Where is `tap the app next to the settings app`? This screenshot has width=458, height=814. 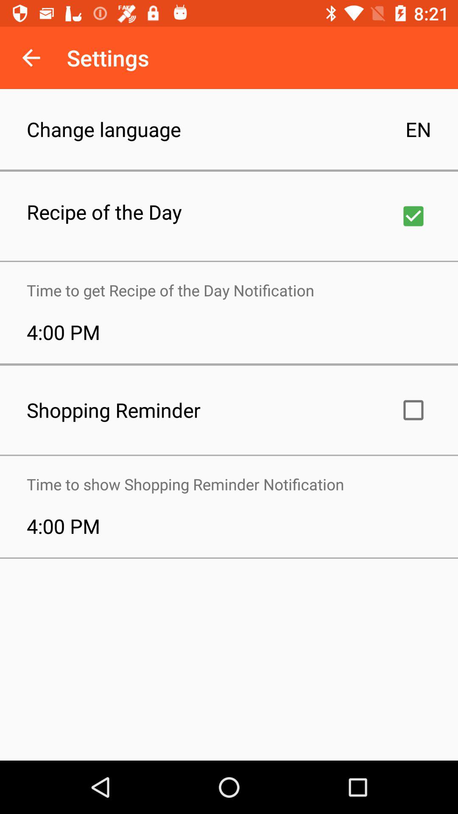
tap the app next to the settings app is located at coordinates (31, 58).